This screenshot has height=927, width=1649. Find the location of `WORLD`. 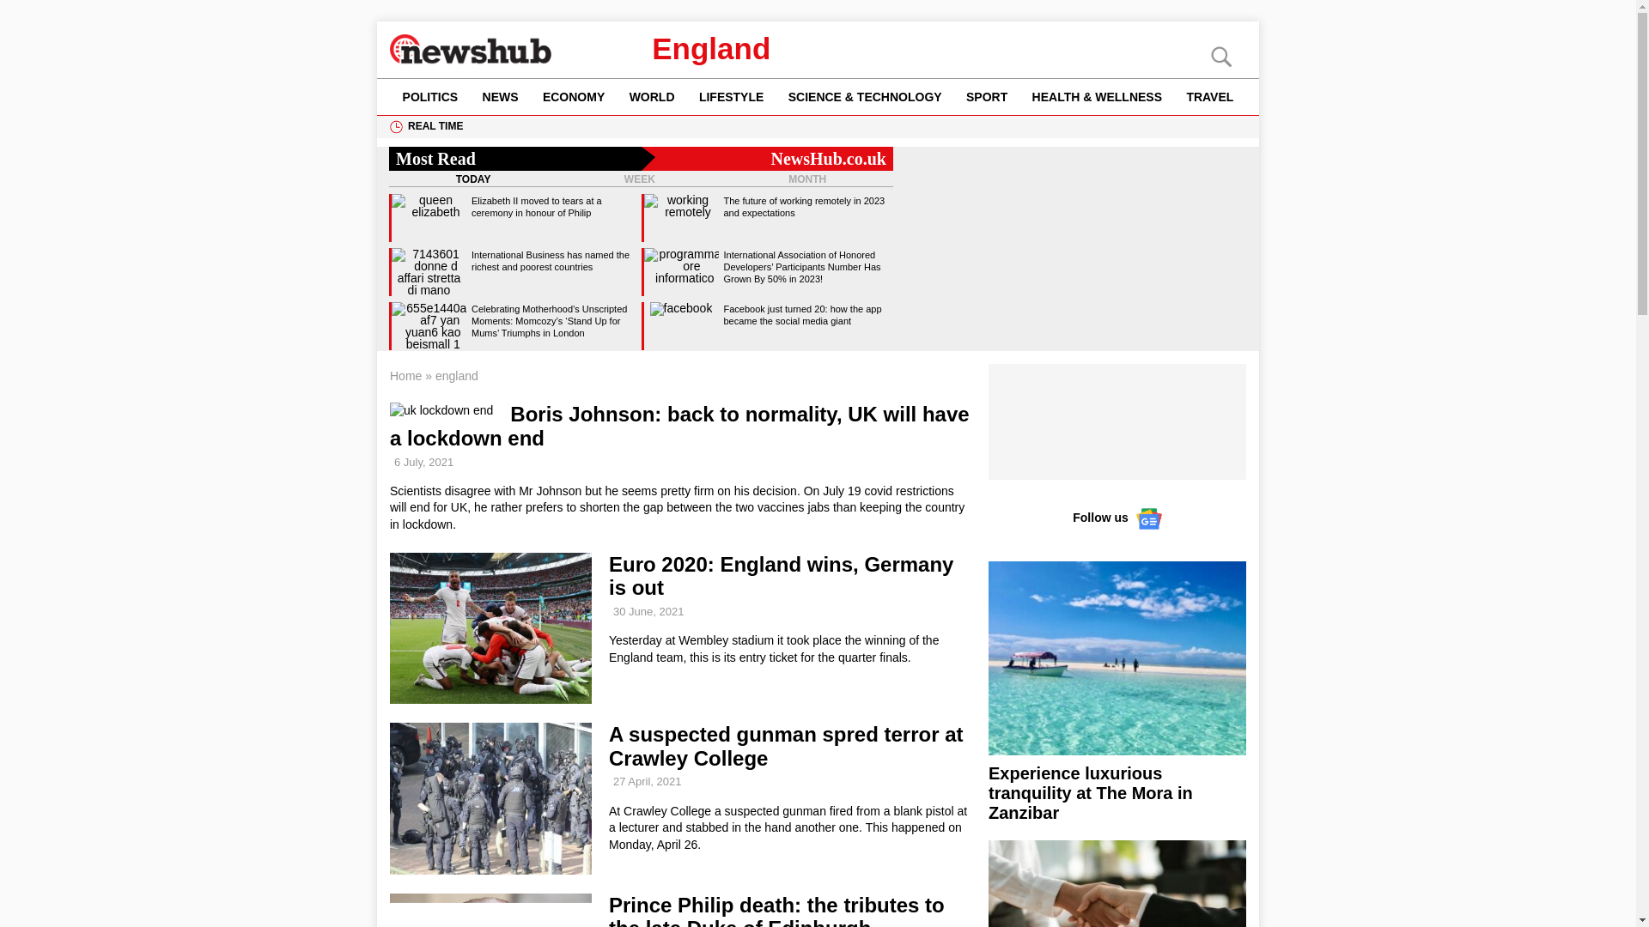

WORLD is located at coordinates (651, 96).